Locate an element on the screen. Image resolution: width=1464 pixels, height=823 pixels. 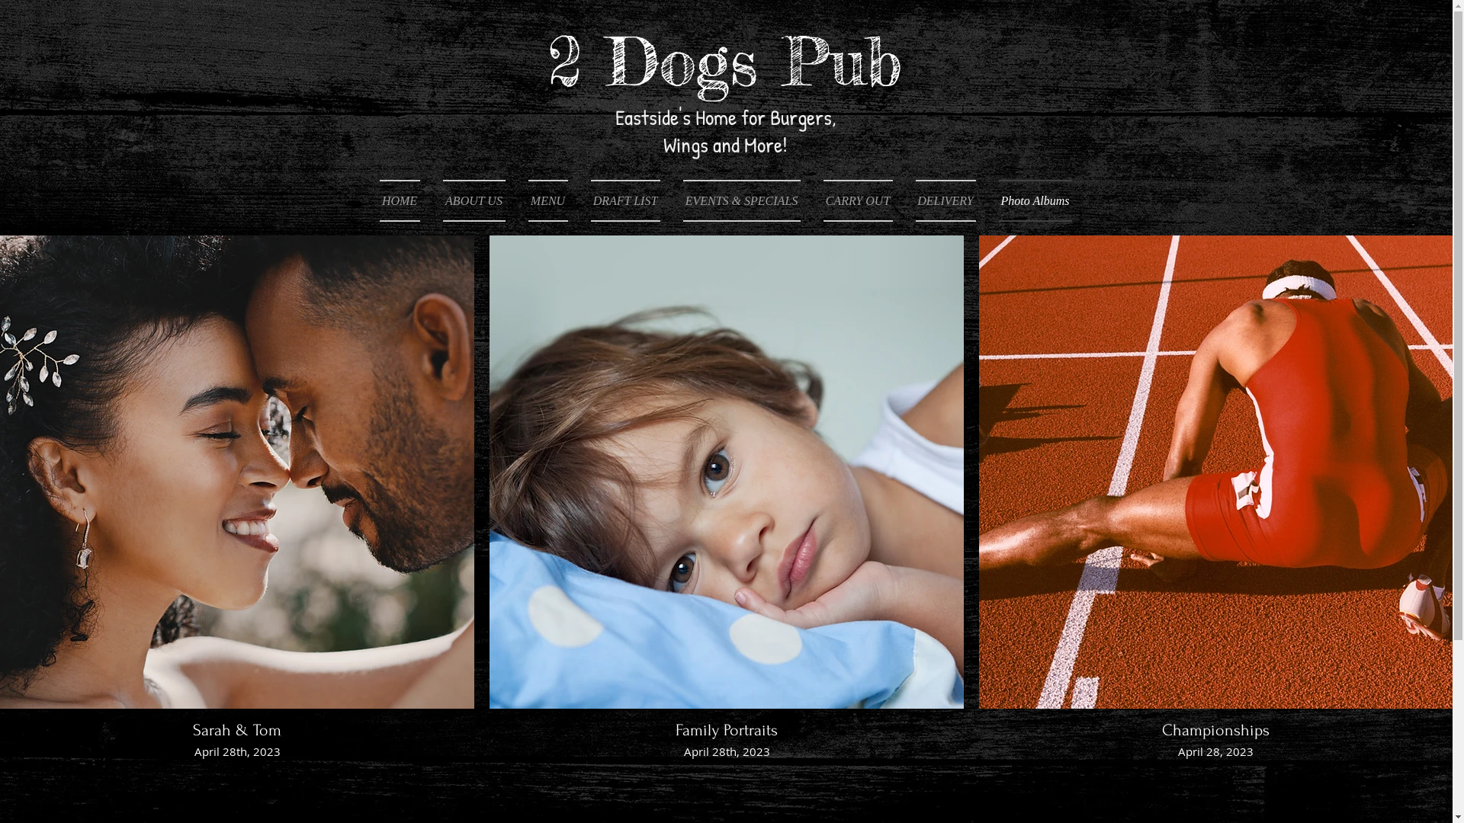
CARRY OUT is located at coordinates (857, 201).